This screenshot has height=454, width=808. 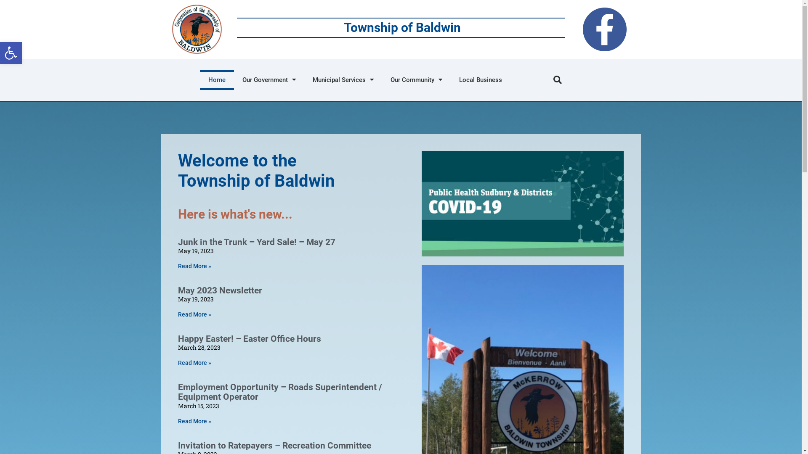 I want to click on Township of Baldwin, so click(x=402, y=28).